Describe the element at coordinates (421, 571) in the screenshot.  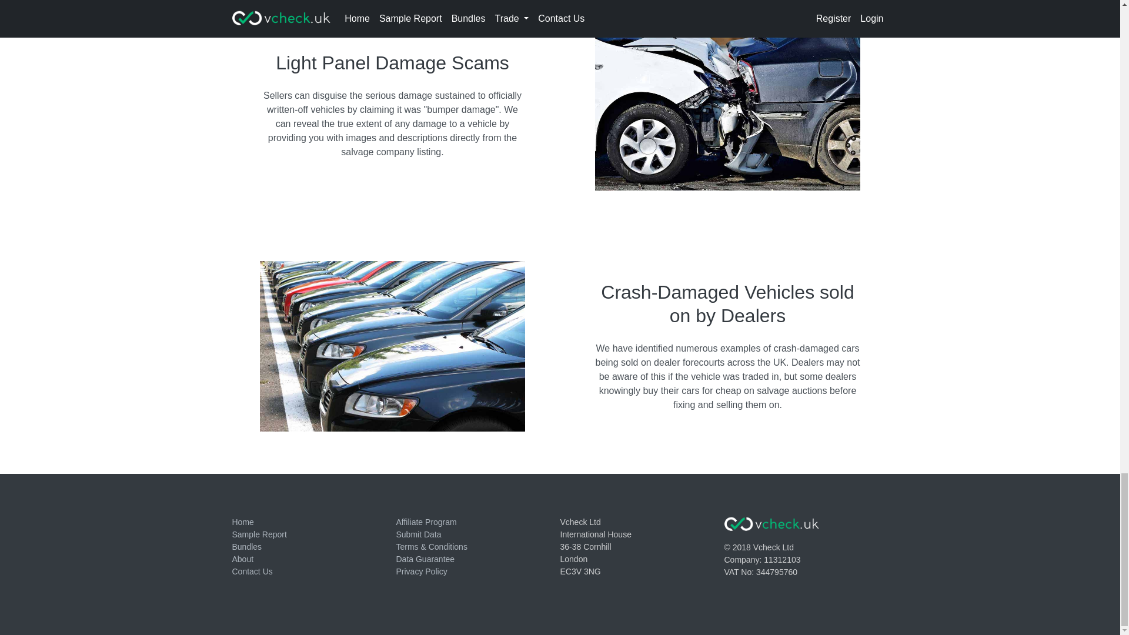
I see `Privacy Policy` at that location.